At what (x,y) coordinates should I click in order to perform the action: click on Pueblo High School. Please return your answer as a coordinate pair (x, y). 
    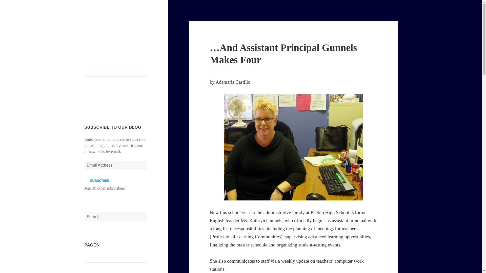
    Looking at the image, I should click on (104, 29).